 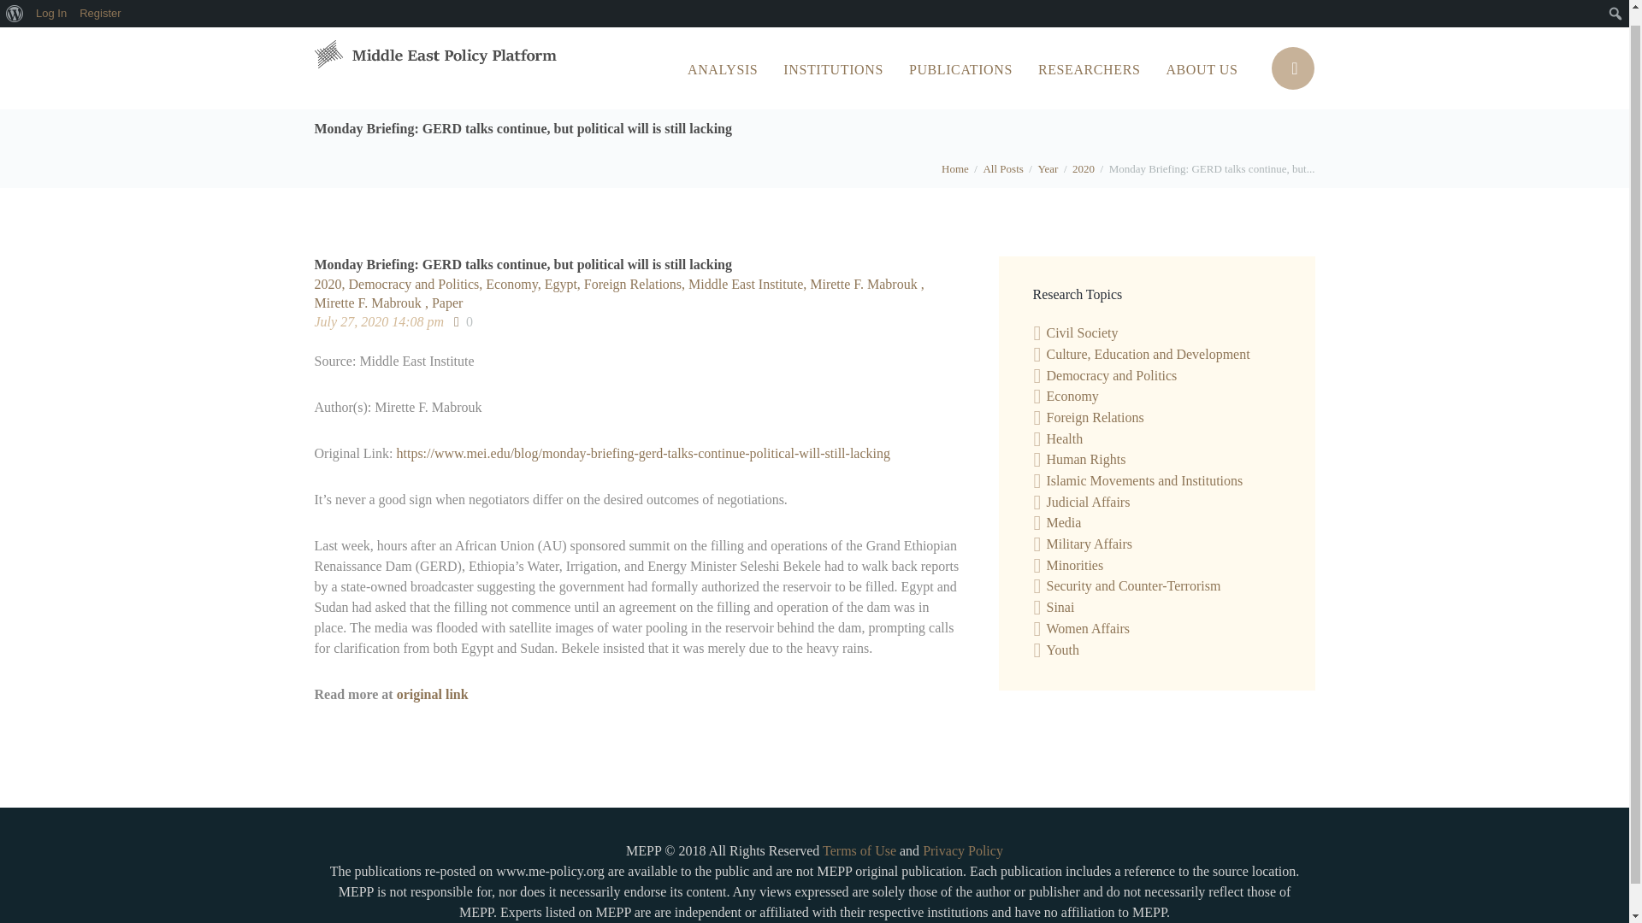 What do you see at coordinates (1083, 333) in the screenshot?
I see `Civil Society` at bounding box center [1083, 333].